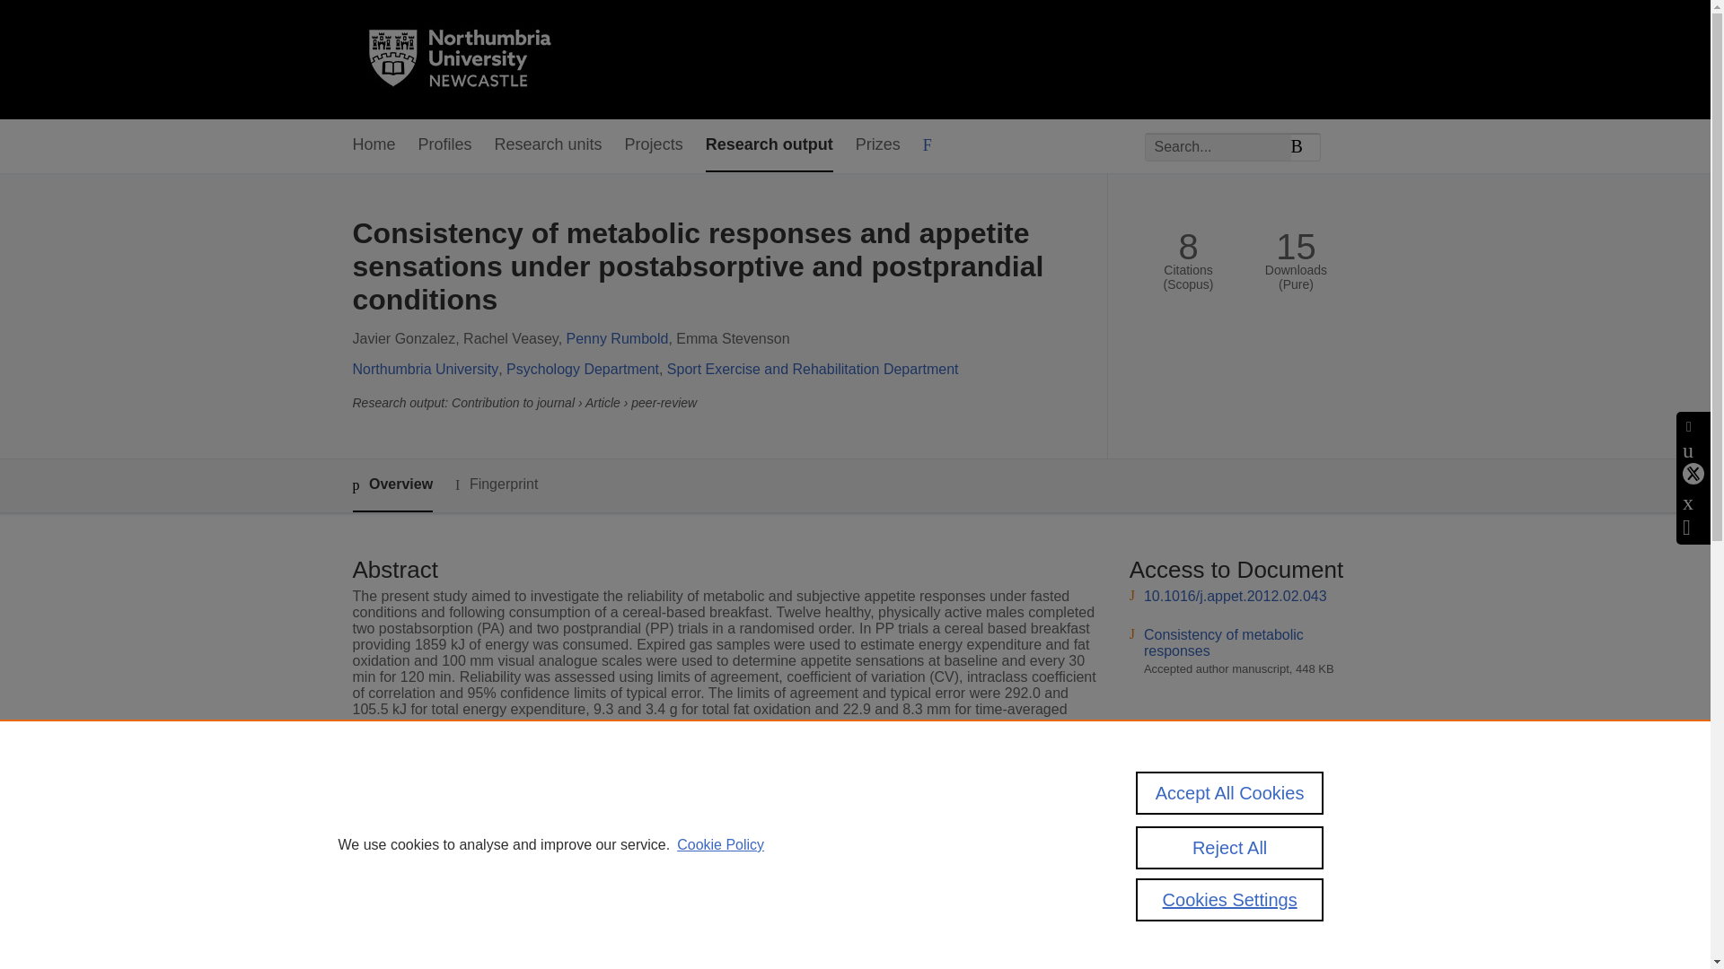 This screenshot has width=1724, height=969. What do you see at coordinates (582, 369) in the screenshot?
I see `Psychology Department` at bounding box center [582, 369].